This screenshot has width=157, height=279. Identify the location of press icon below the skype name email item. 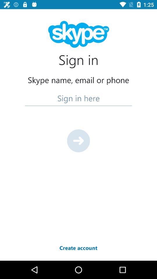
(78, 98).